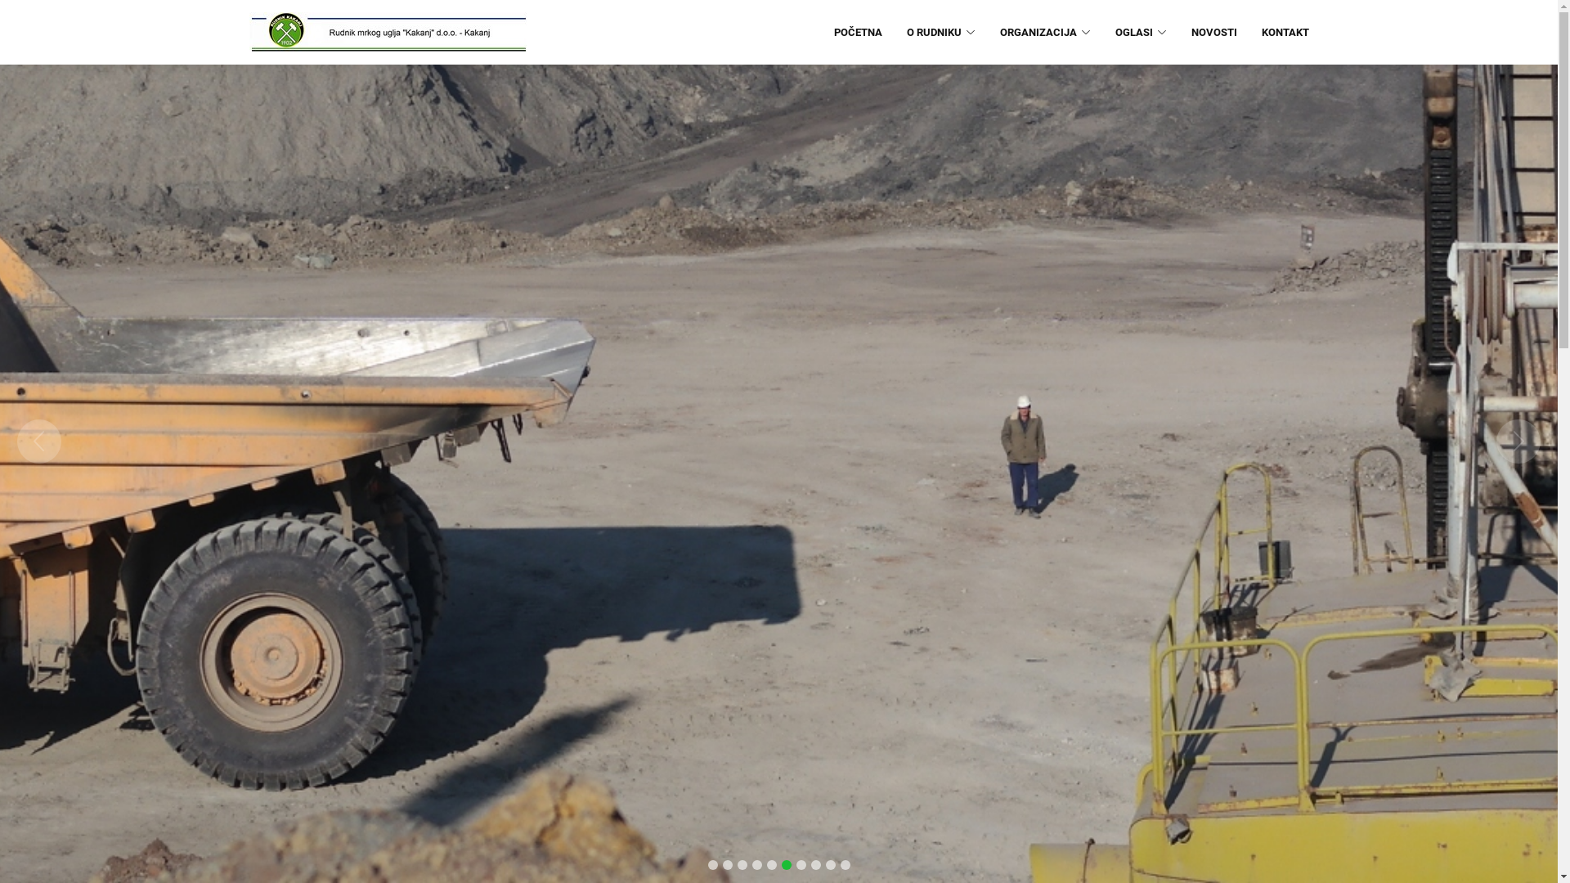 Image resolution: width=1570 pixels, height=883 pixels. I want to click on ORGANIZACIJA, so click(1032, 33).